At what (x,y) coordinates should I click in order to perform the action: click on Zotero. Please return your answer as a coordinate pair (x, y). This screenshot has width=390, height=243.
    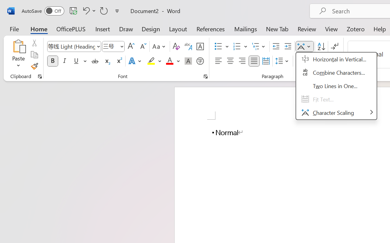
    Looking at the image, I should click on (355, 29).